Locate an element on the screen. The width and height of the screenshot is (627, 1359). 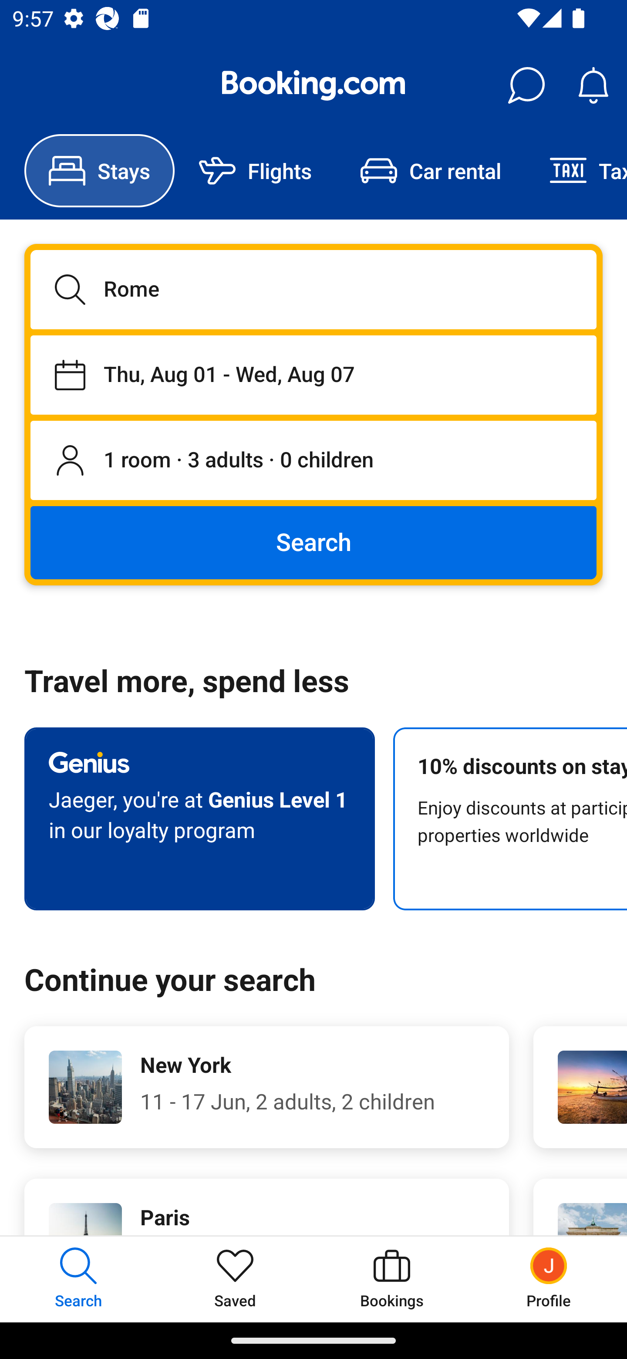
Rome is located at coordinates (313, 289).